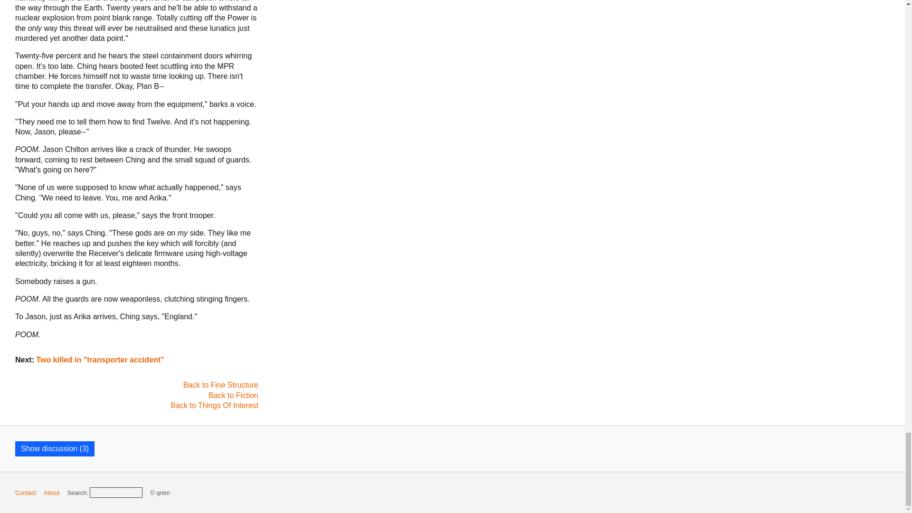 This screenshot has height=513, width=912. I want to click on About, so click(51, 493).